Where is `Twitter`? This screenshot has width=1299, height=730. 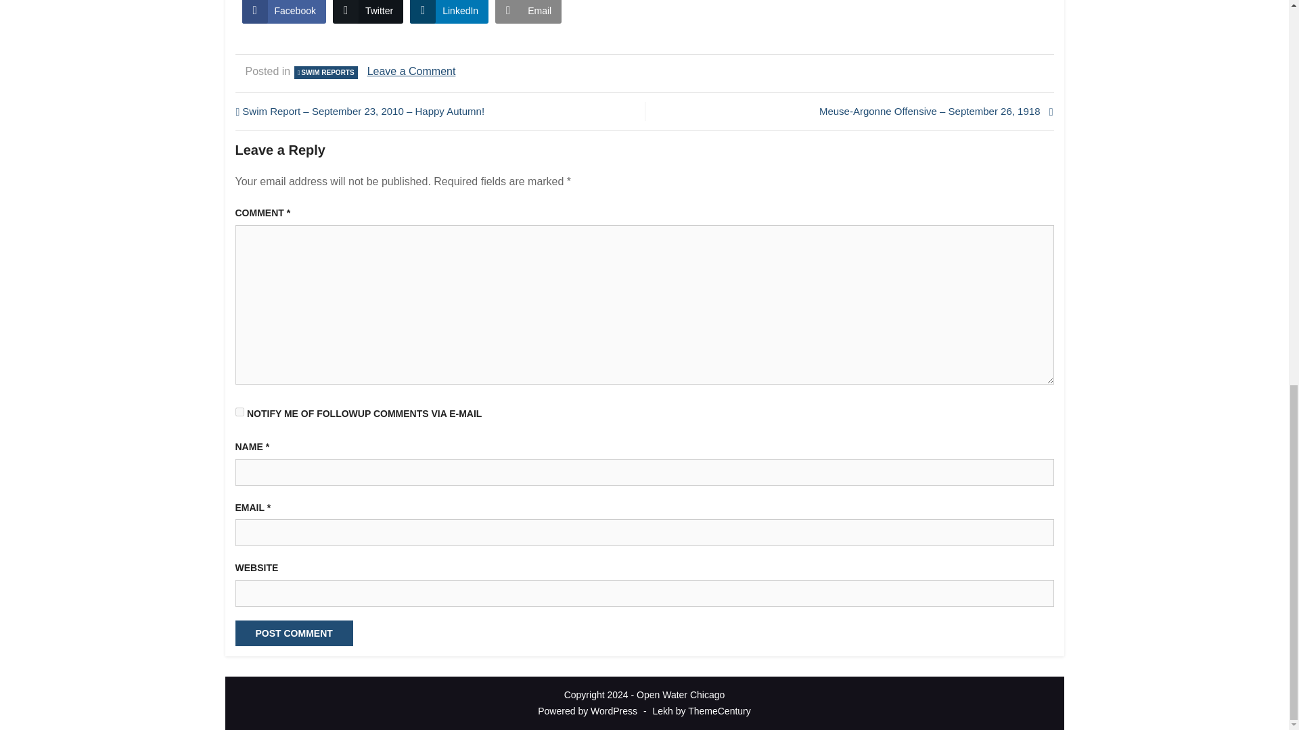
Twitter is located at coordinates (367, 11).